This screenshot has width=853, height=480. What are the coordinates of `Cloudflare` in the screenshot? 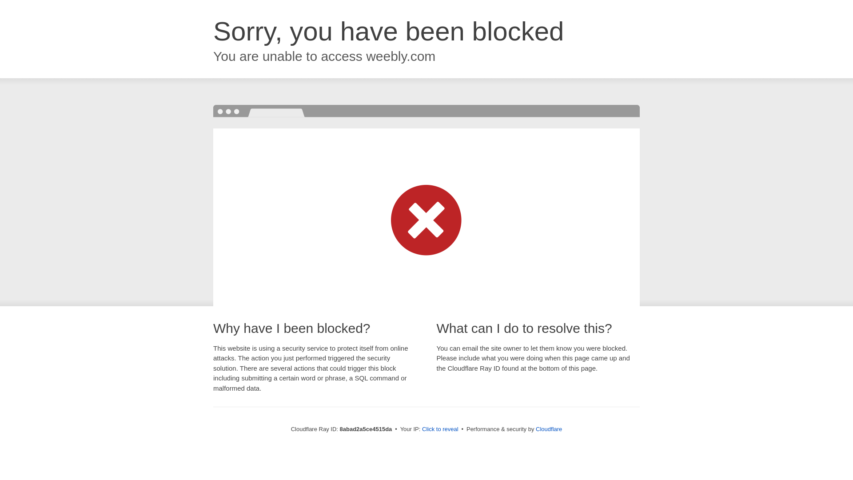 It's located at (549, 429).